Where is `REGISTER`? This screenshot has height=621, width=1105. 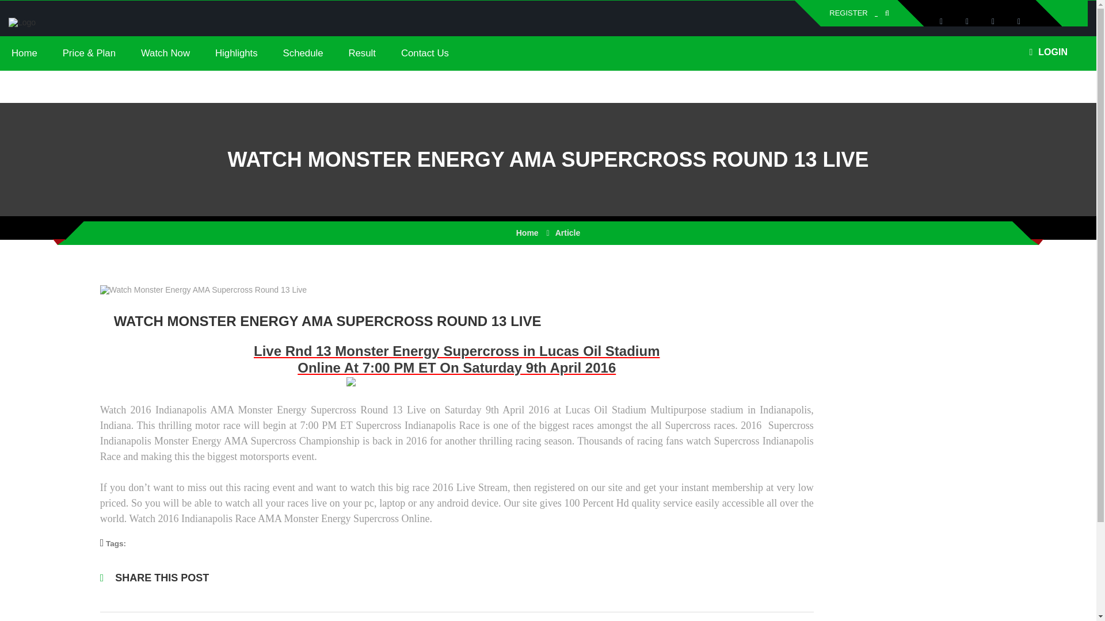
REGISTER is located at coordinates (848, 13).